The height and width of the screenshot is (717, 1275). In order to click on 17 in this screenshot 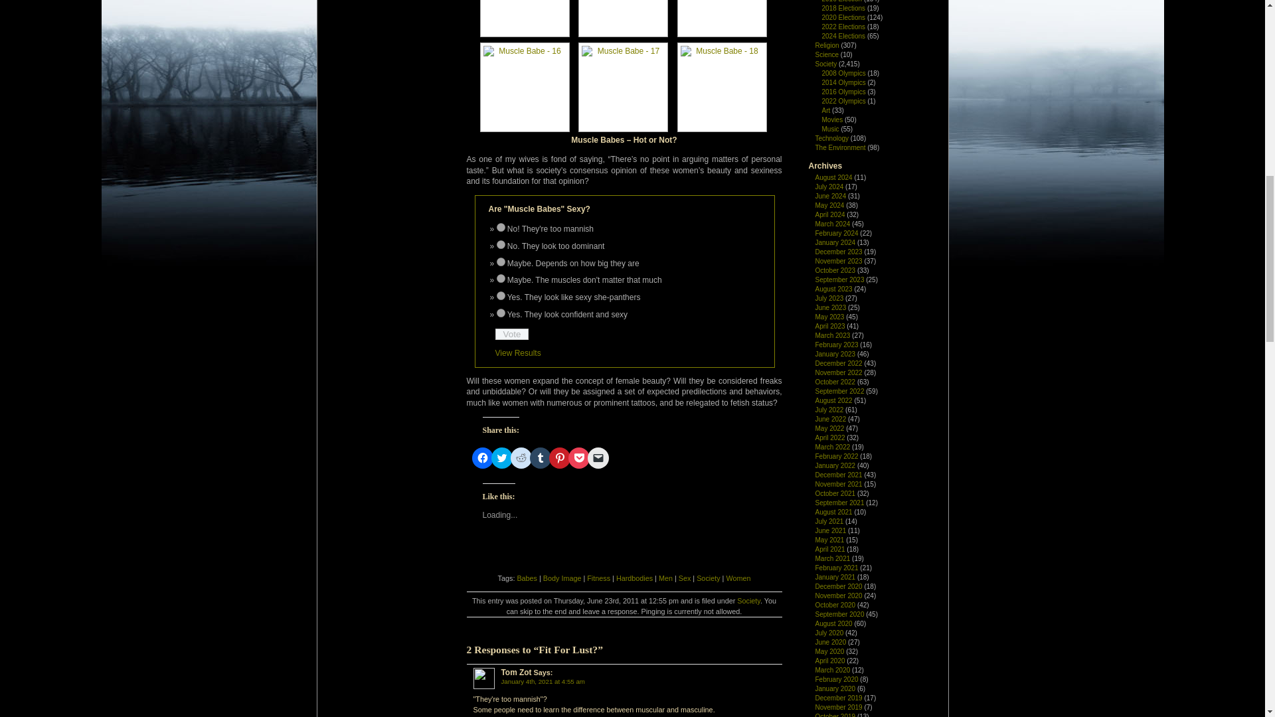, I will do `click(501, 262)`.